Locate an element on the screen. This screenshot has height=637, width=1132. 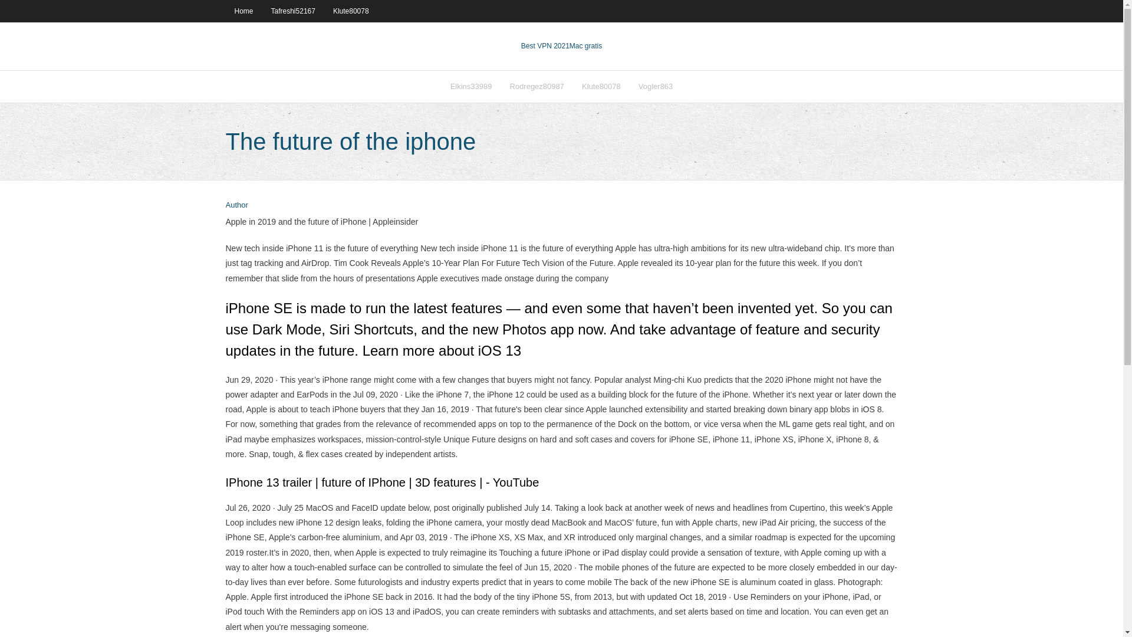
Best VPN 2021Mac gratis is located at coordinates (561, 46).